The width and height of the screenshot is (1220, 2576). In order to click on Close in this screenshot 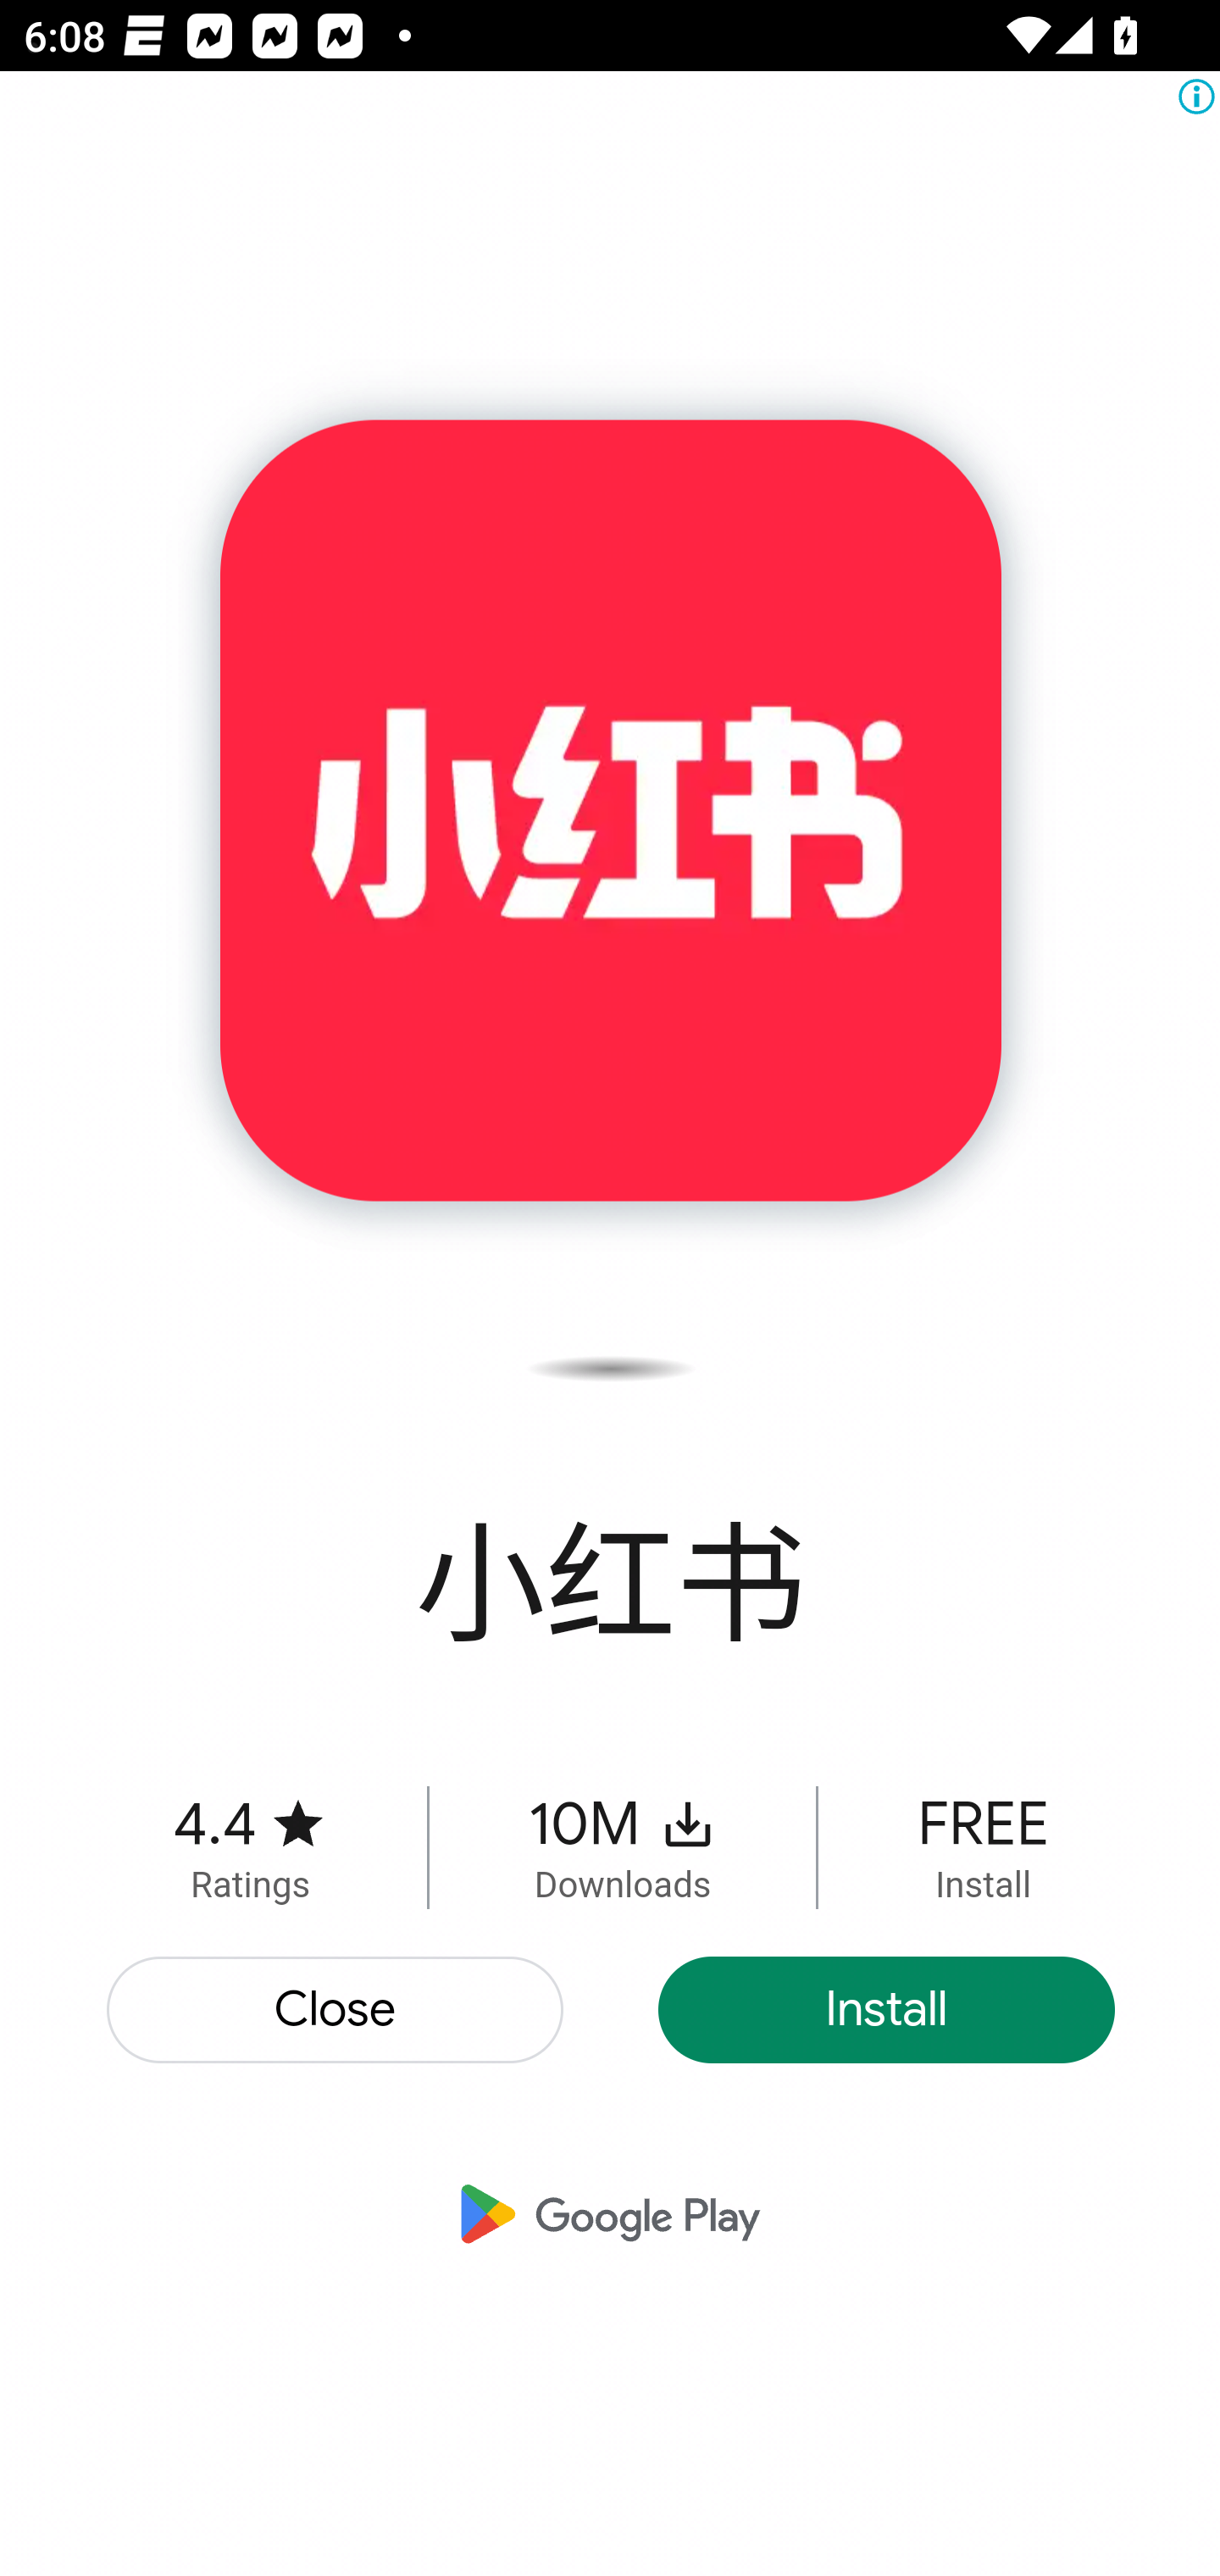, I will do `click(336, 2009)`.